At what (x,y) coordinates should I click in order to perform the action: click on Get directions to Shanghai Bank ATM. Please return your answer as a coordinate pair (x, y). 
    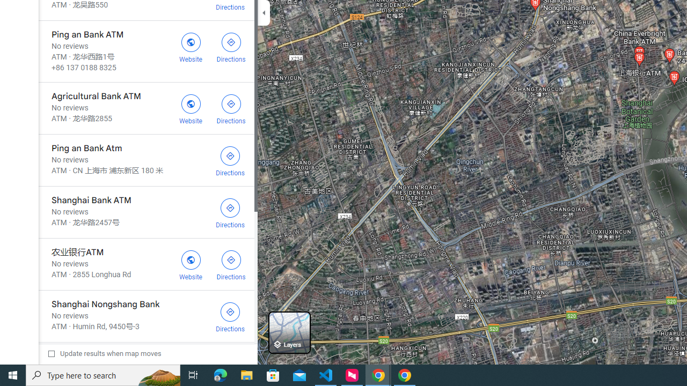
    Looking at the image, I should click on (230, 212).